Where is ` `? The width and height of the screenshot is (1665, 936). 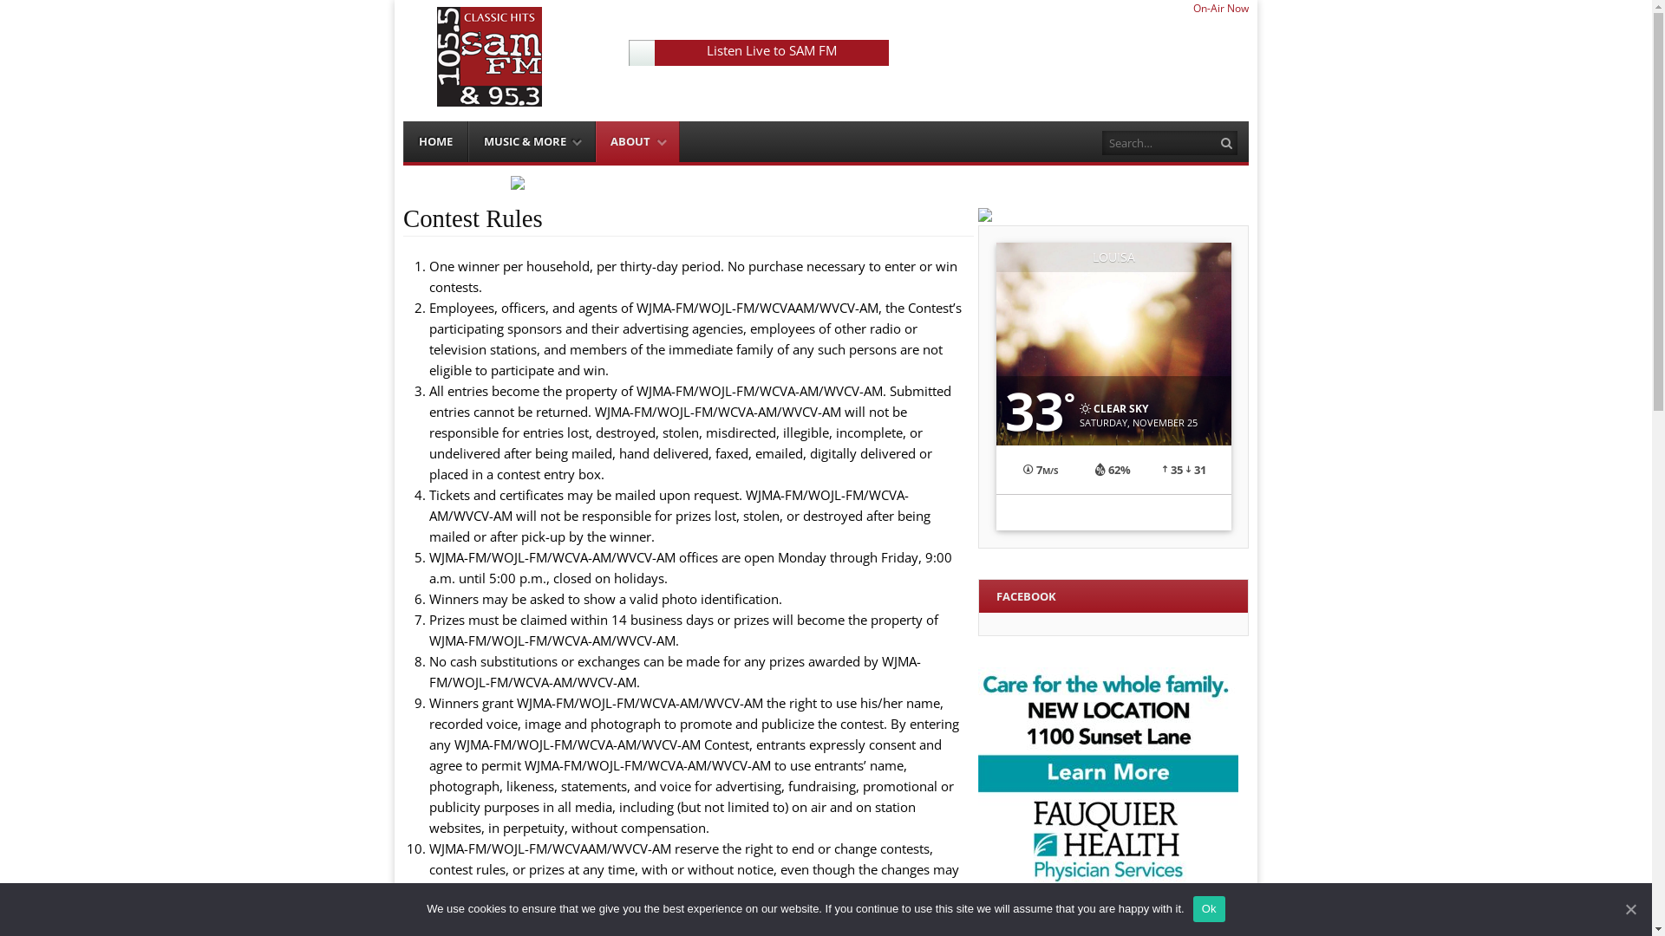   is located at coordinates (642, 53).